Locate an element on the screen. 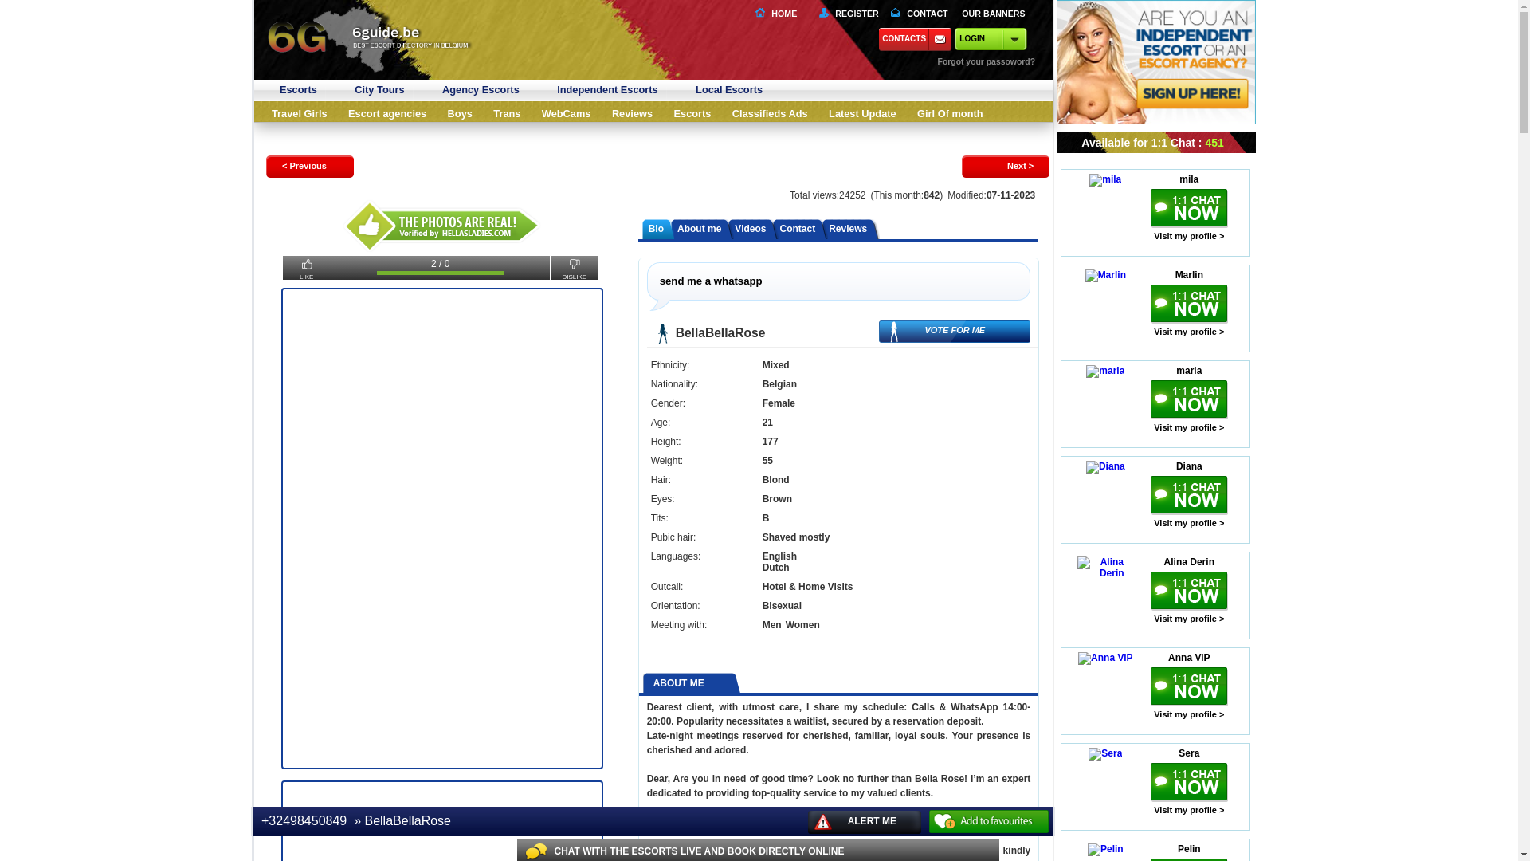  Diana is located at coordinates (1189, 470).